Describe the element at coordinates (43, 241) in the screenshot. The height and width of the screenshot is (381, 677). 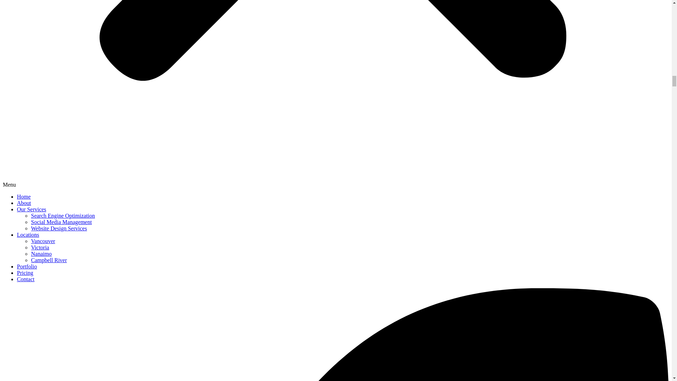
I see `Vancouver` at that location.